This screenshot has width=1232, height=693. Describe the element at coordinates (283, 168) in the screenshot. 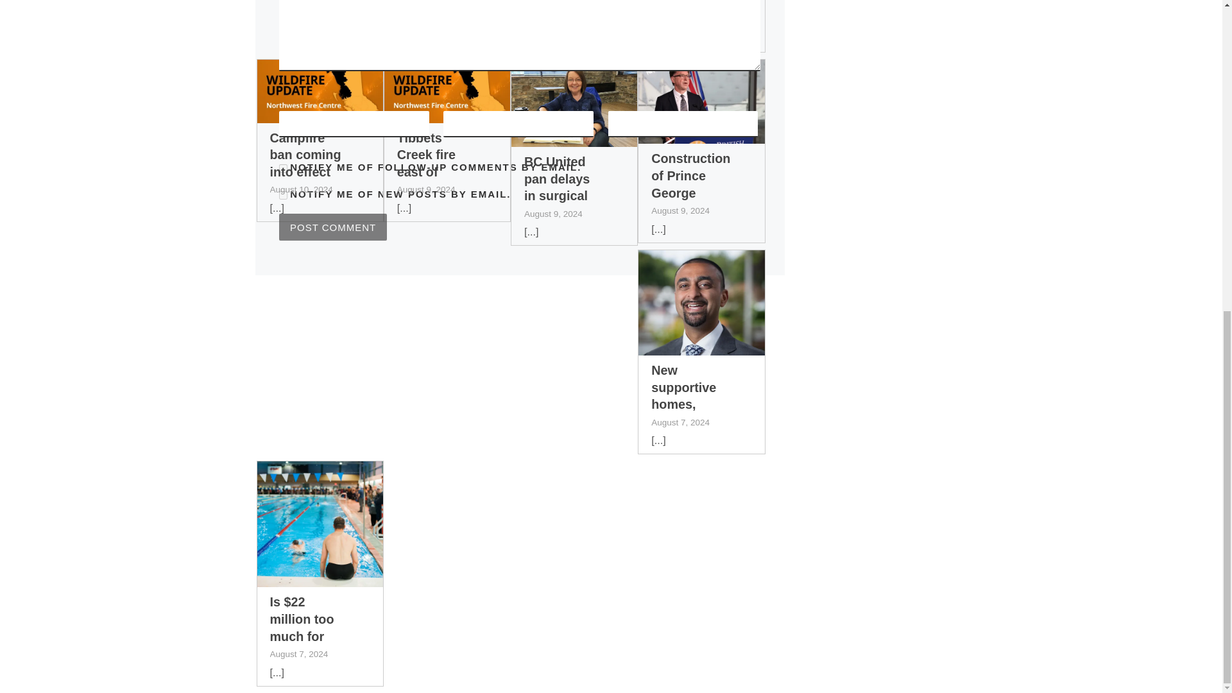

I see `subscribe` at that location.